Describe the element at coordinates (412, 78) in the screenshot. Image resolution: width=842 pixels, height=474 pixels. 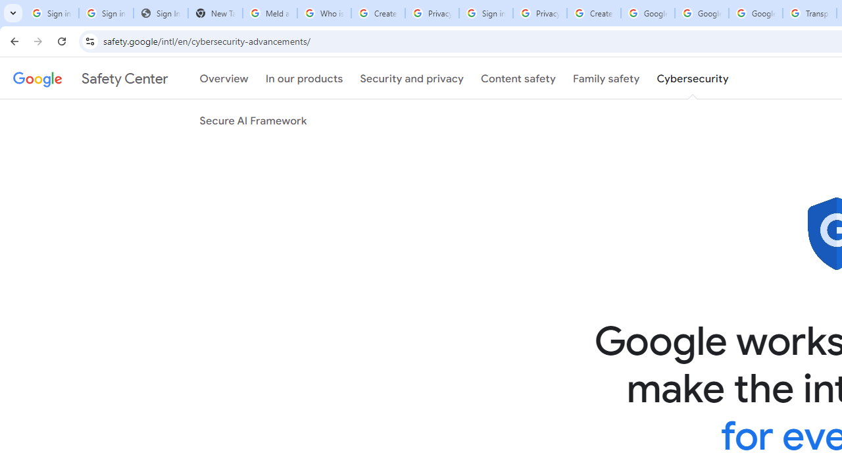
I see `Security and privacy` at that location.